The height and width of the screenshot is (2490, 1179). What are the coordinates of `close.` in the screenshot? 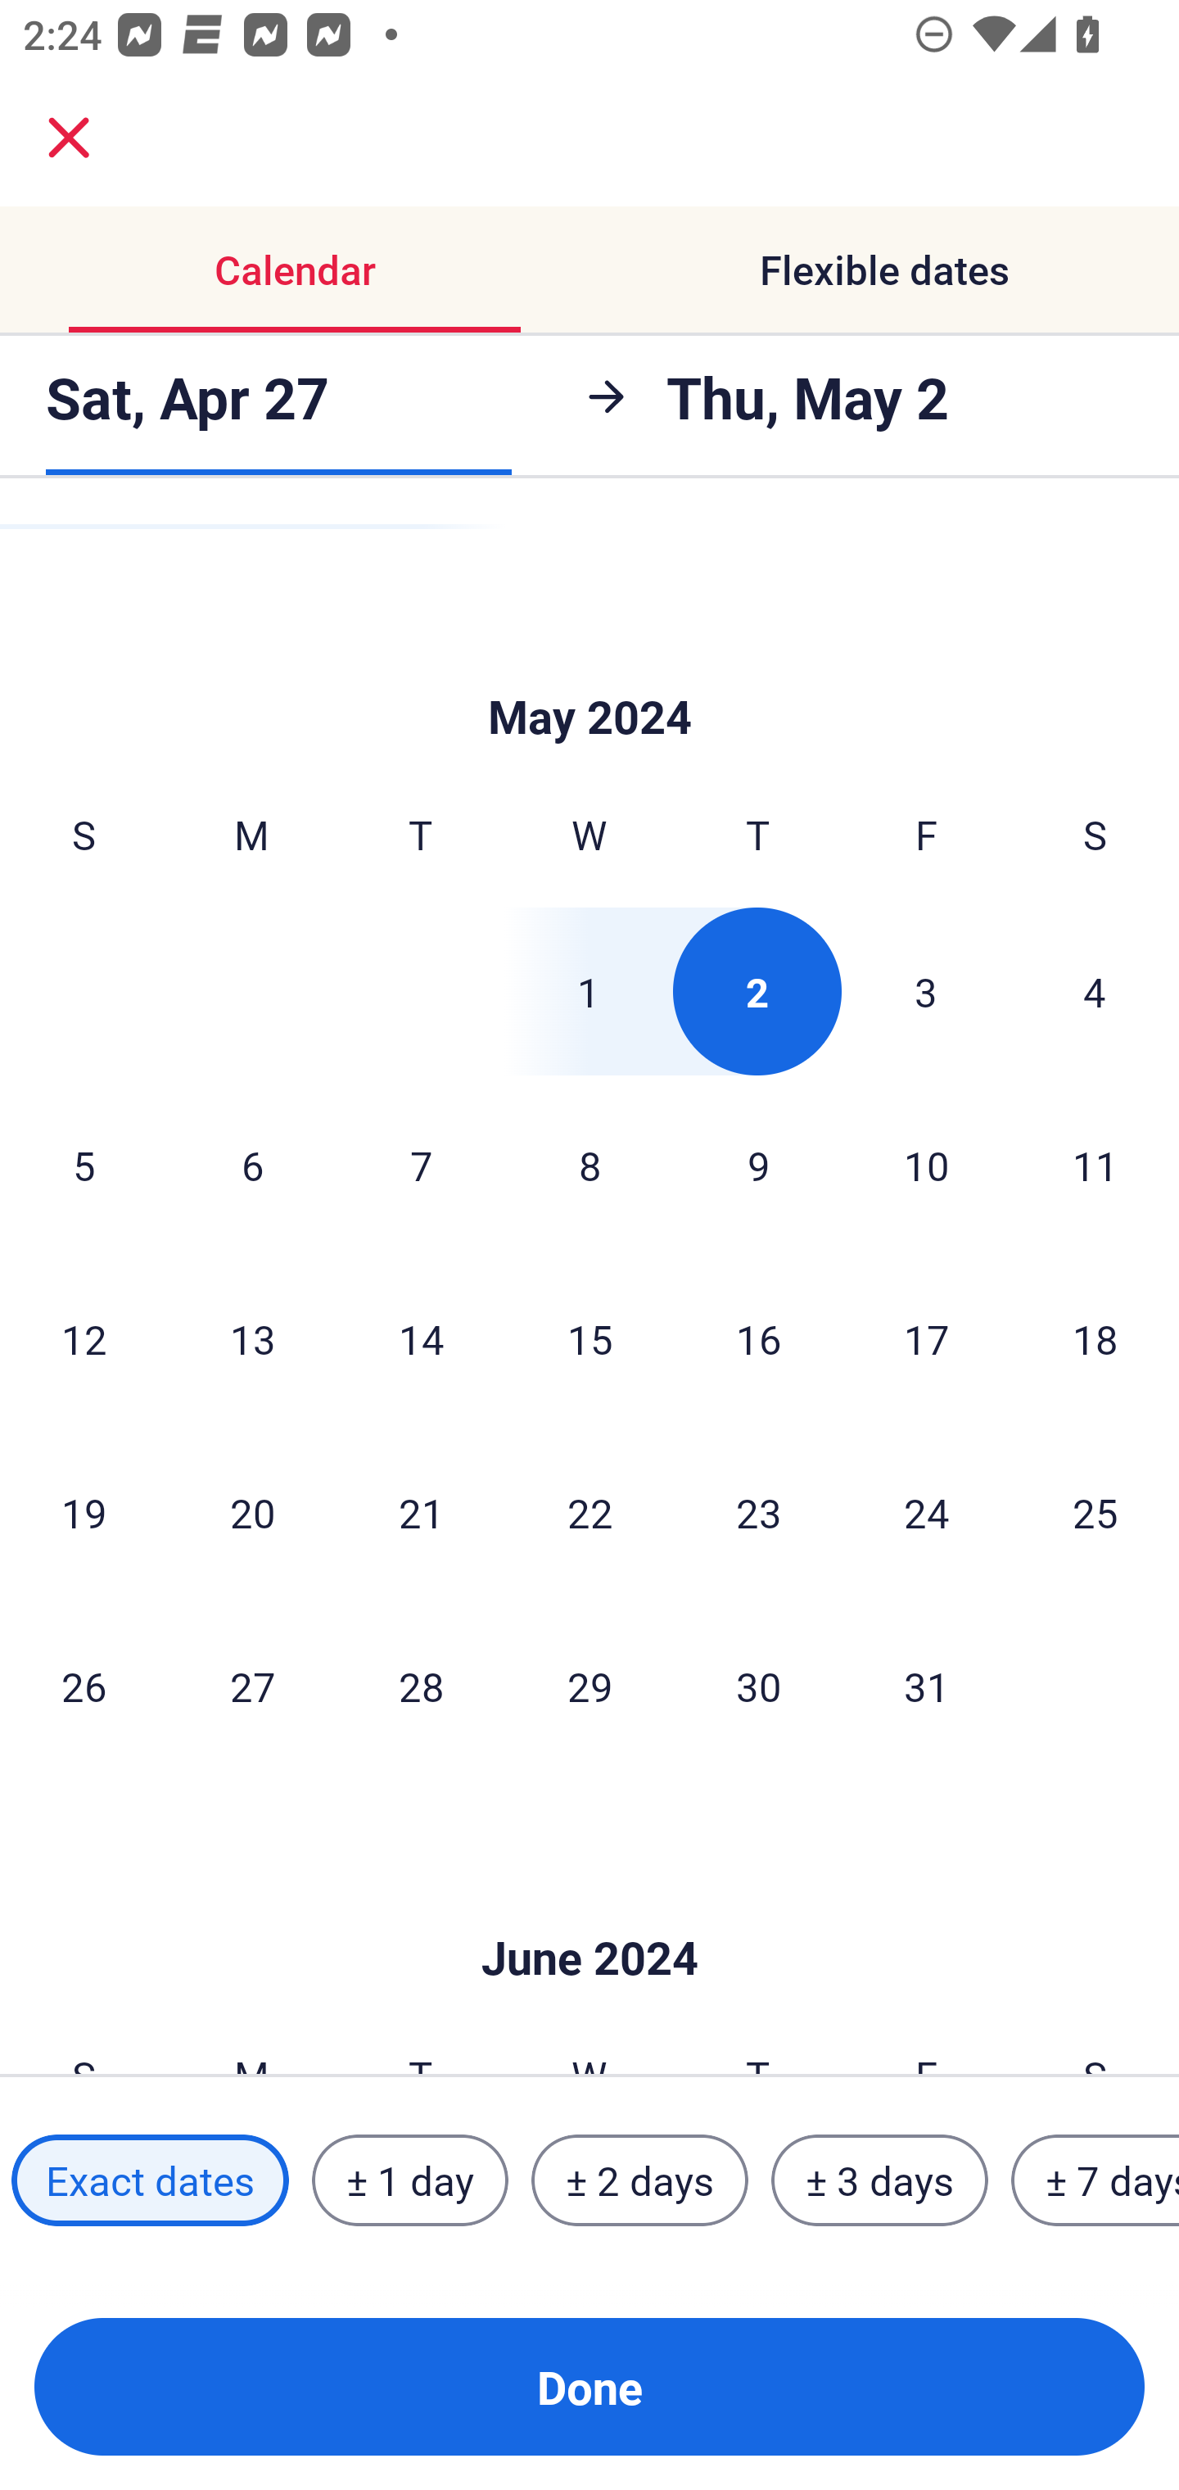 It's located at (69, 138).